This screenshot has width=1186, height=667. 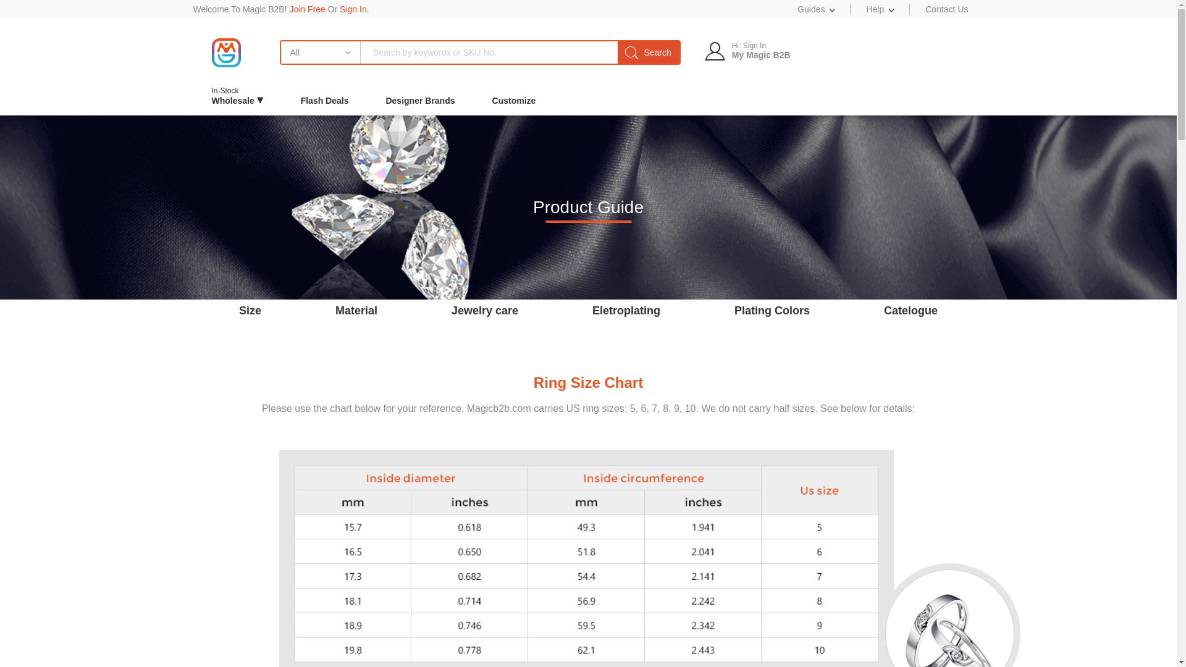 What do you see at coordinates (946, 9) in the screenshot?
I see `Contact Us` at bounding box center [946, 9].